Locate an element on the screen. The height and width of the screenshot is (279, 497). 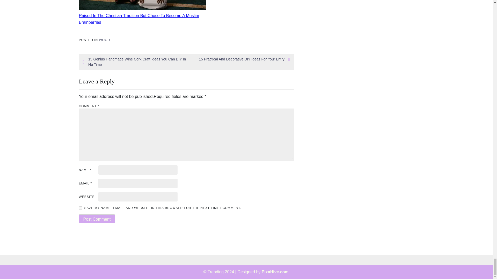
15 Practical And Decorative DIY Ideas For Your Entry is located at coordinates (238, 59).